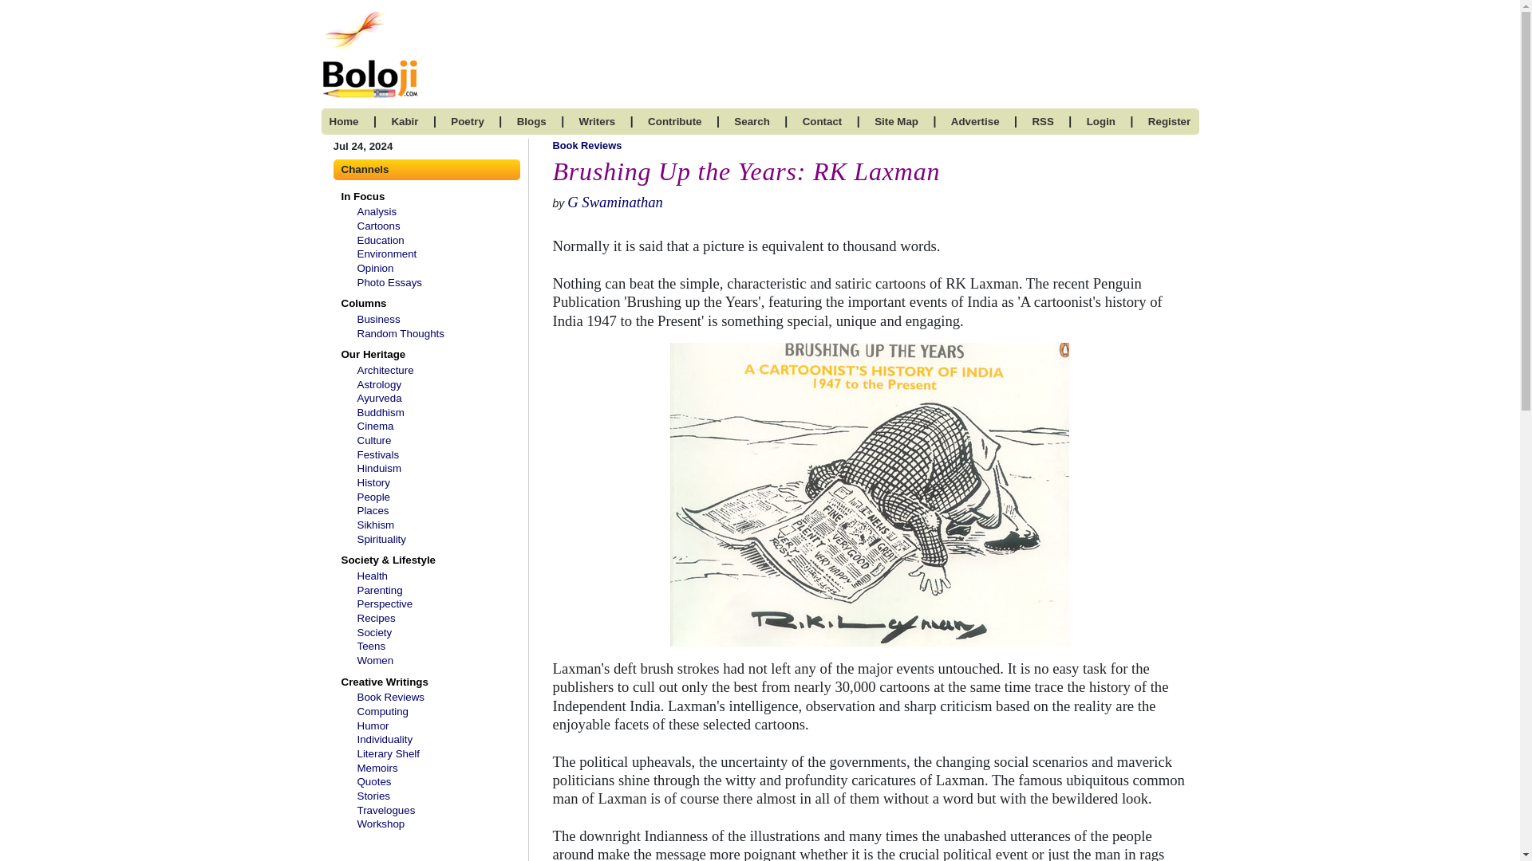 Image resolution: width=1532 pixels, height=861 pixels. I want to click on Random Thoughts, so click(401, 333).